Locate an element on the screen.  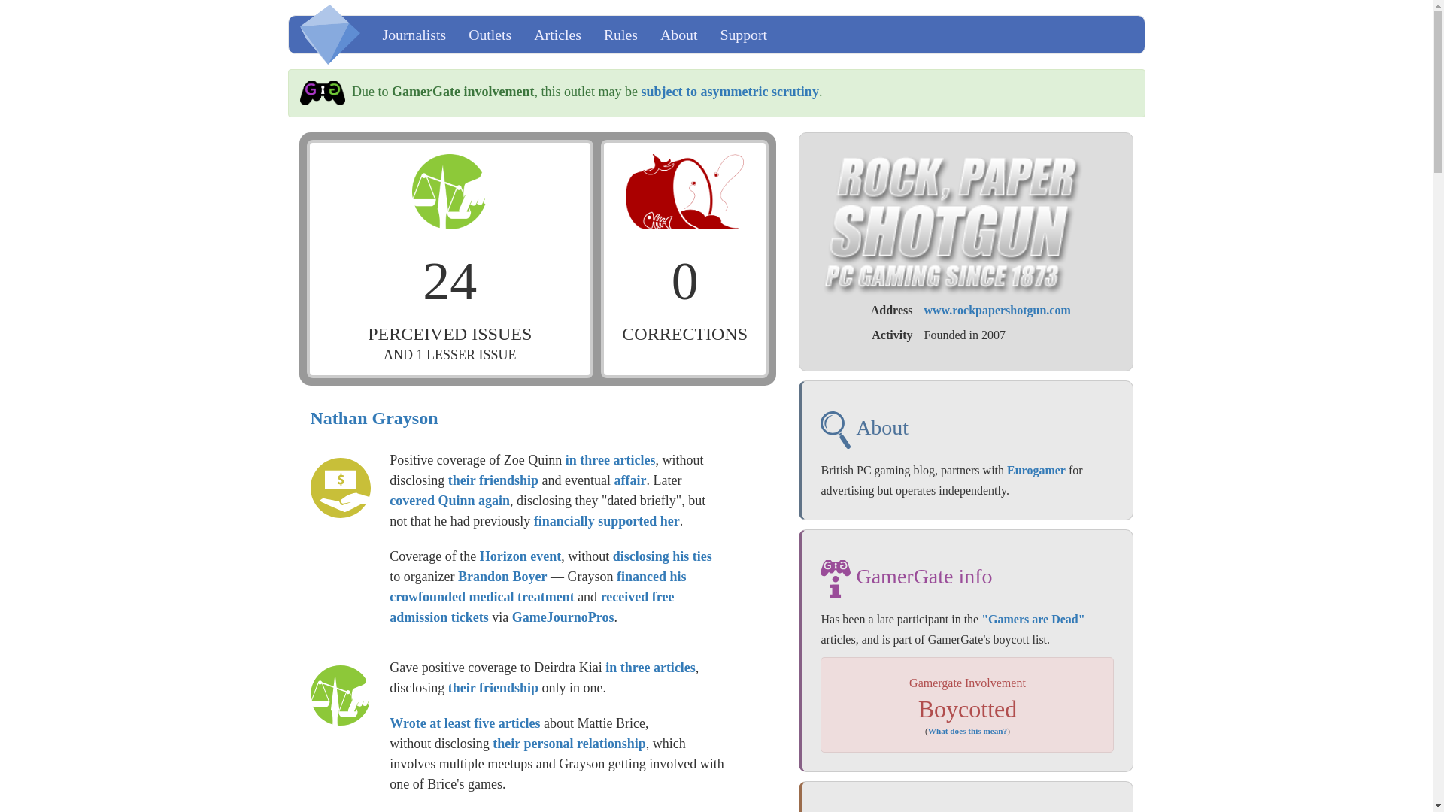
GameJournoPros is located at coordinates (563, 617).